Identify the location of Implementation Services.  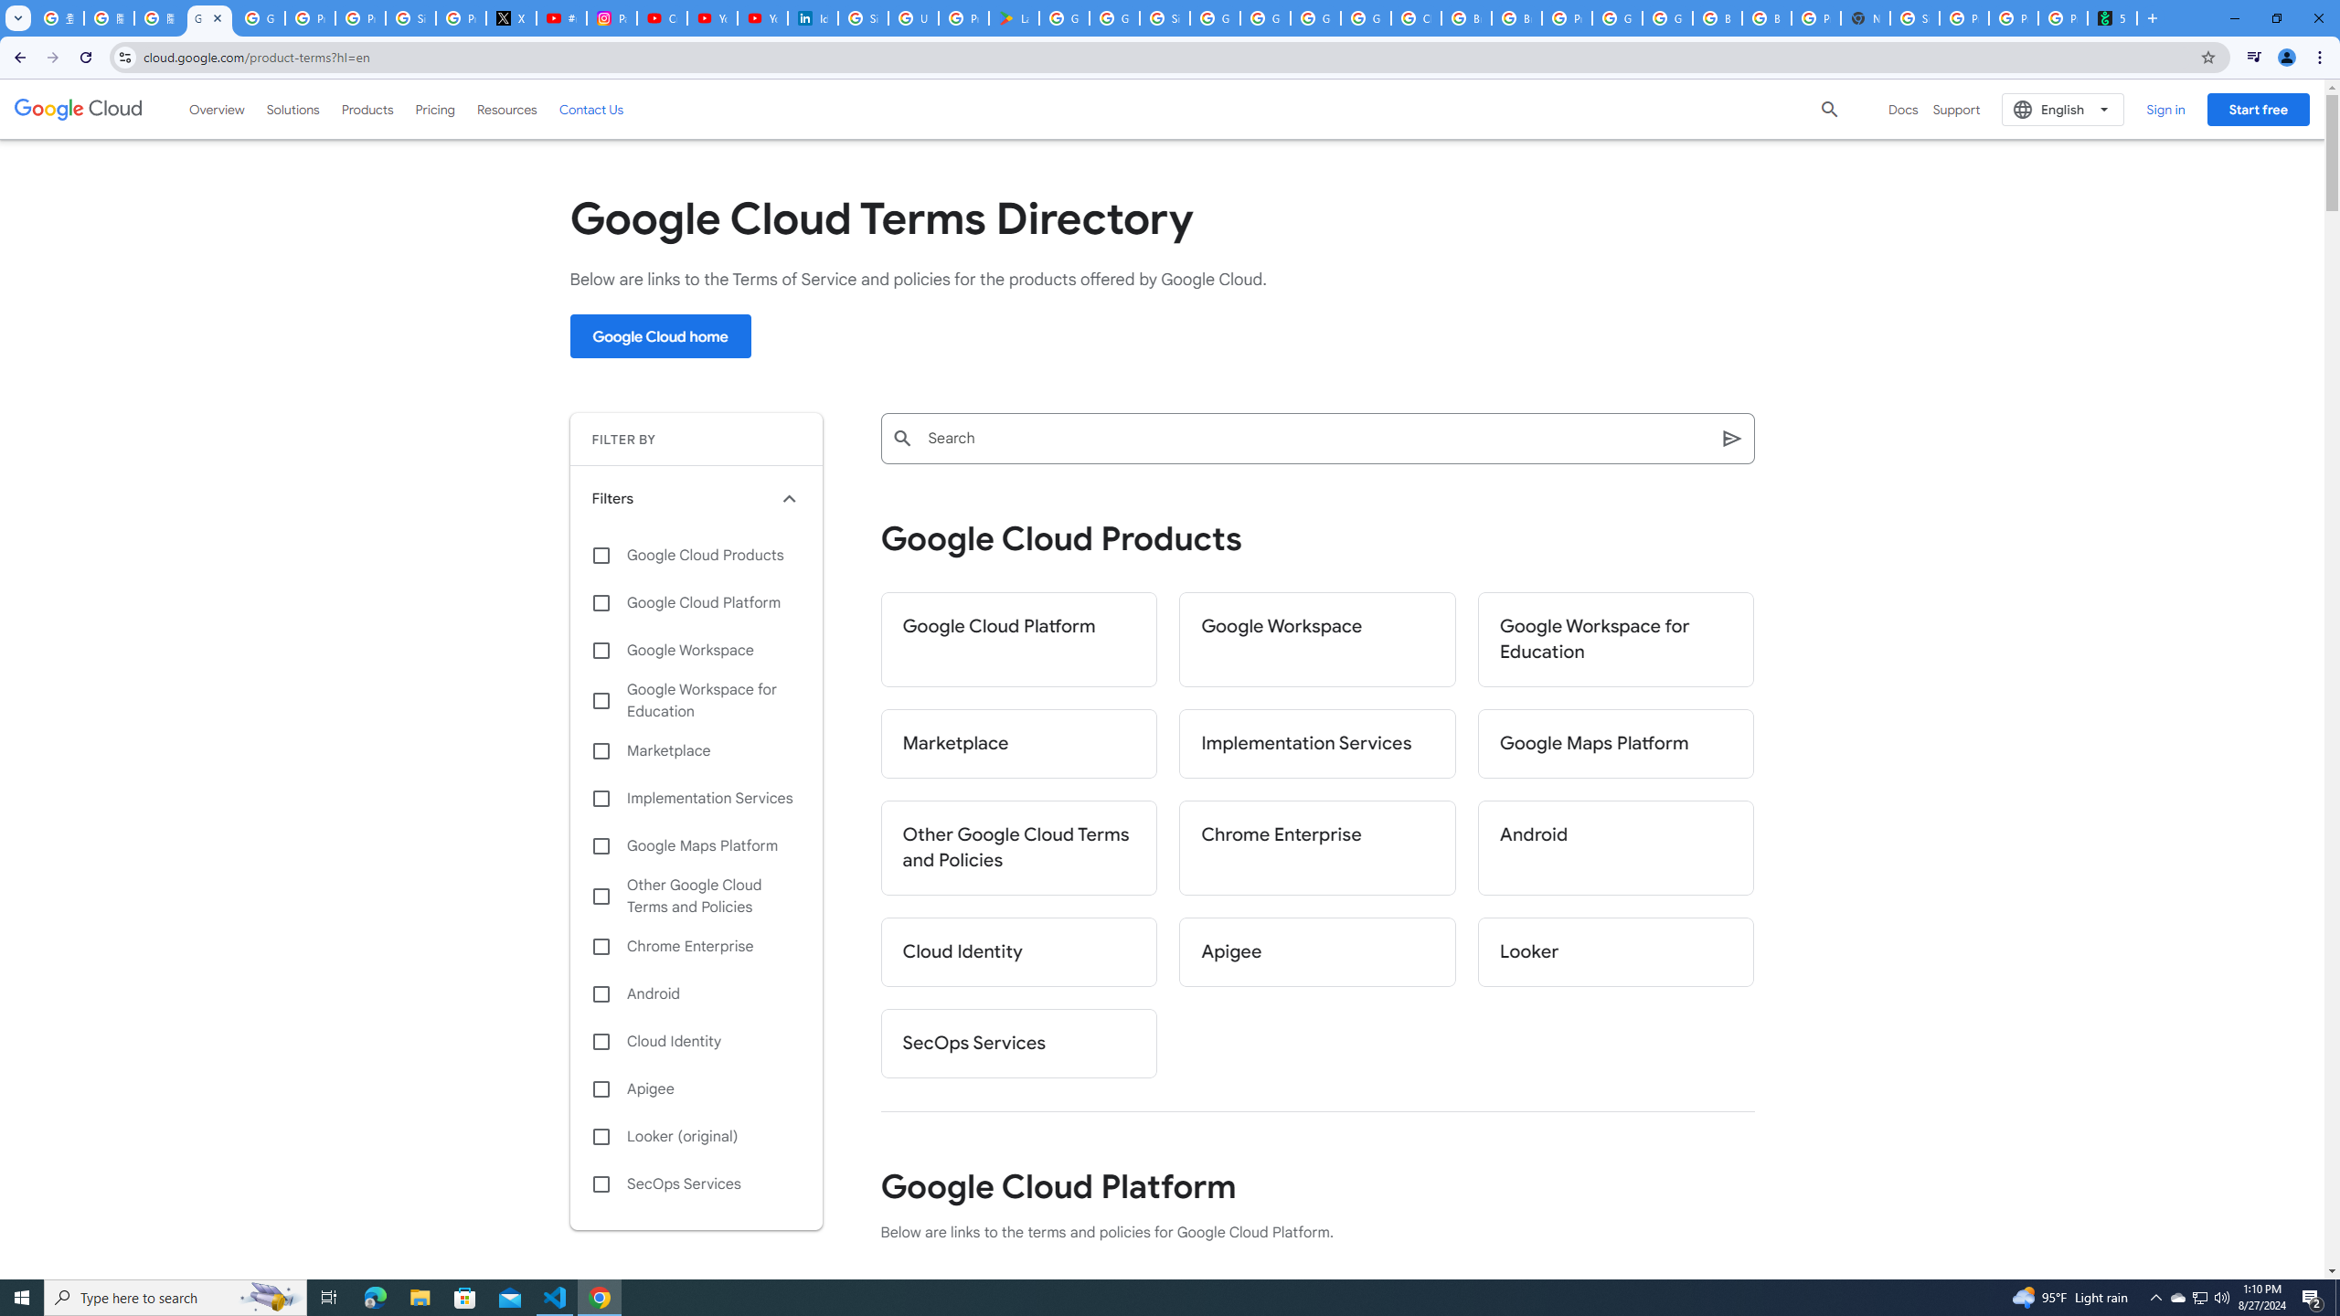
(1317, 744).